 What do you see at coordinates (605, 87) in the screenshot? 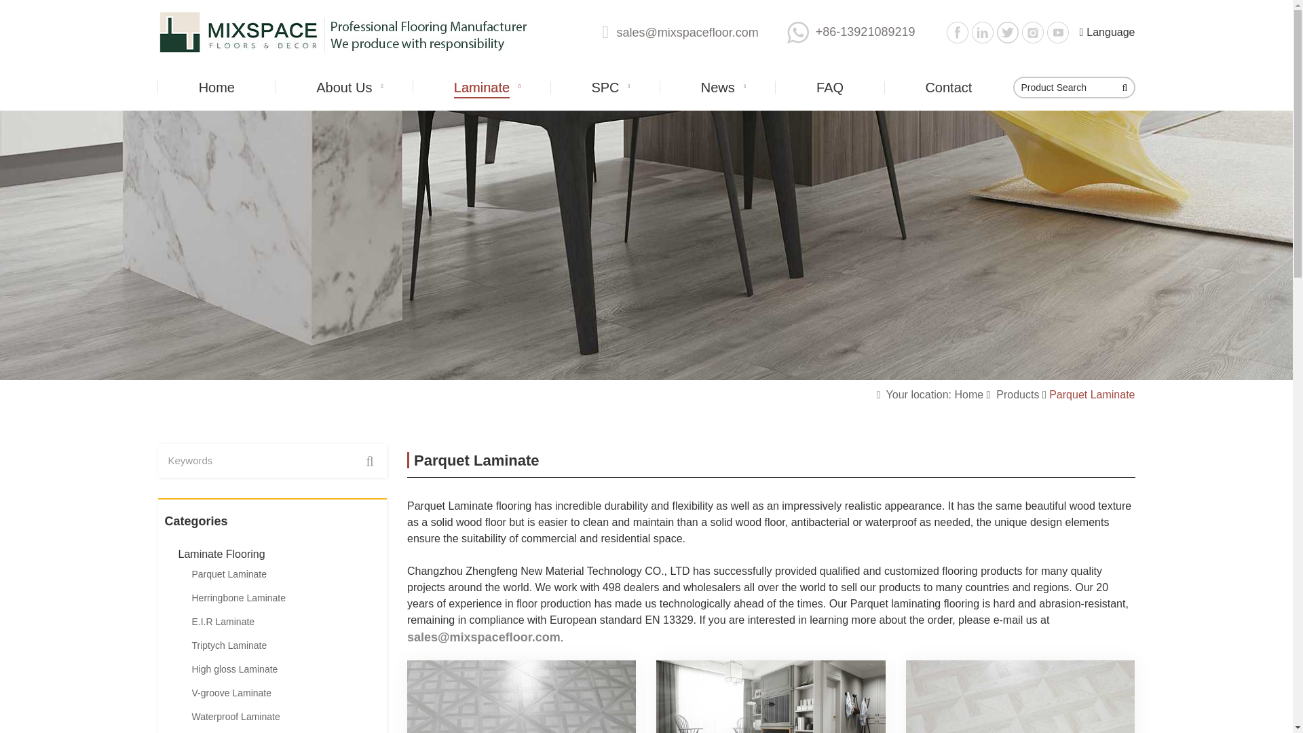
I see `SPC` at bounding box center [605, 87].